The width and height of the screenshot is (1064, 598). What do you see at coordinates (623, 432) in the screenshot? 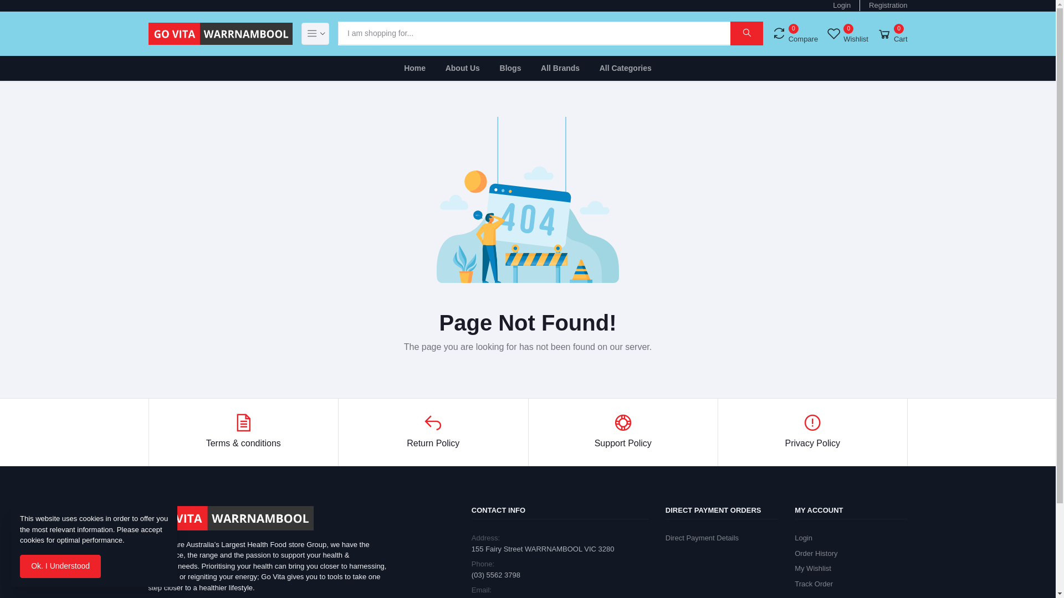
I see `Support Policy` at bounding box center [623, 432].